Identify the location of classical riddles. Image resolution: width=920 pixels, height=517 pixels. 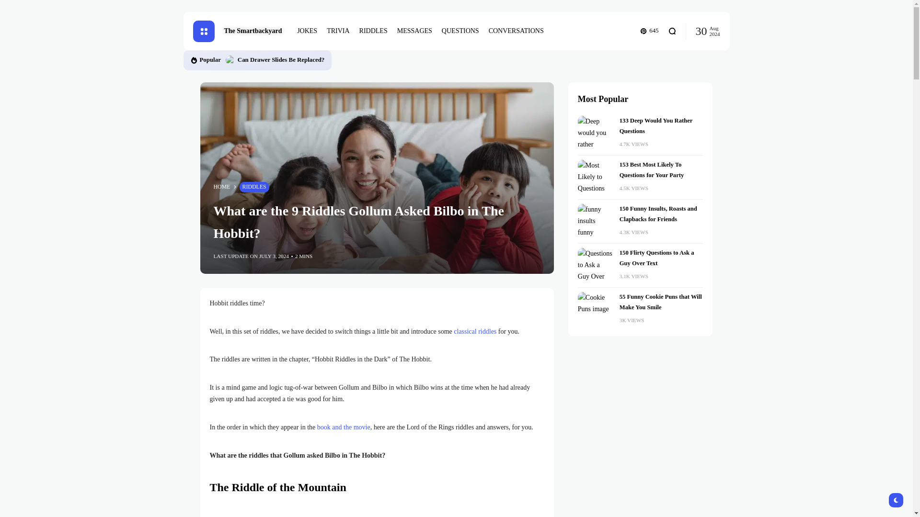
(475, 331).